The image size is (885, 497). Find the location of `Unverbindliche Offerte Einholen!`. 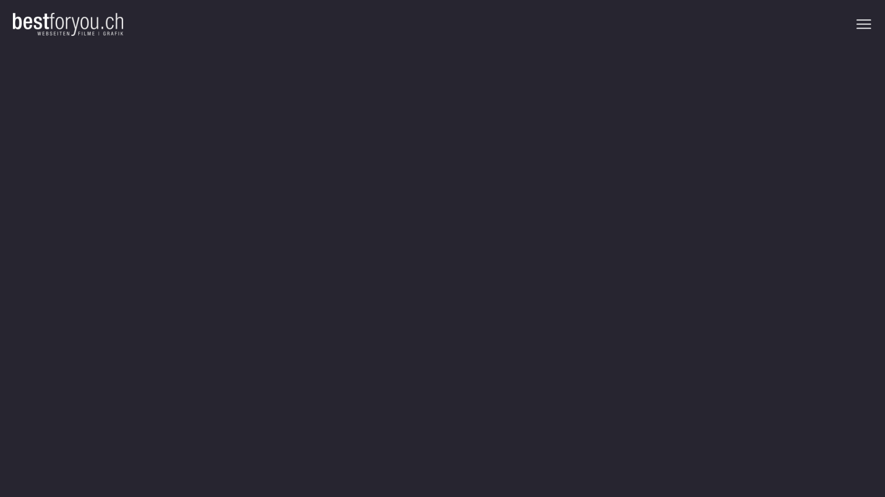

Unverbindliche Offerte Einholen! is located at coordinates (649, 236).